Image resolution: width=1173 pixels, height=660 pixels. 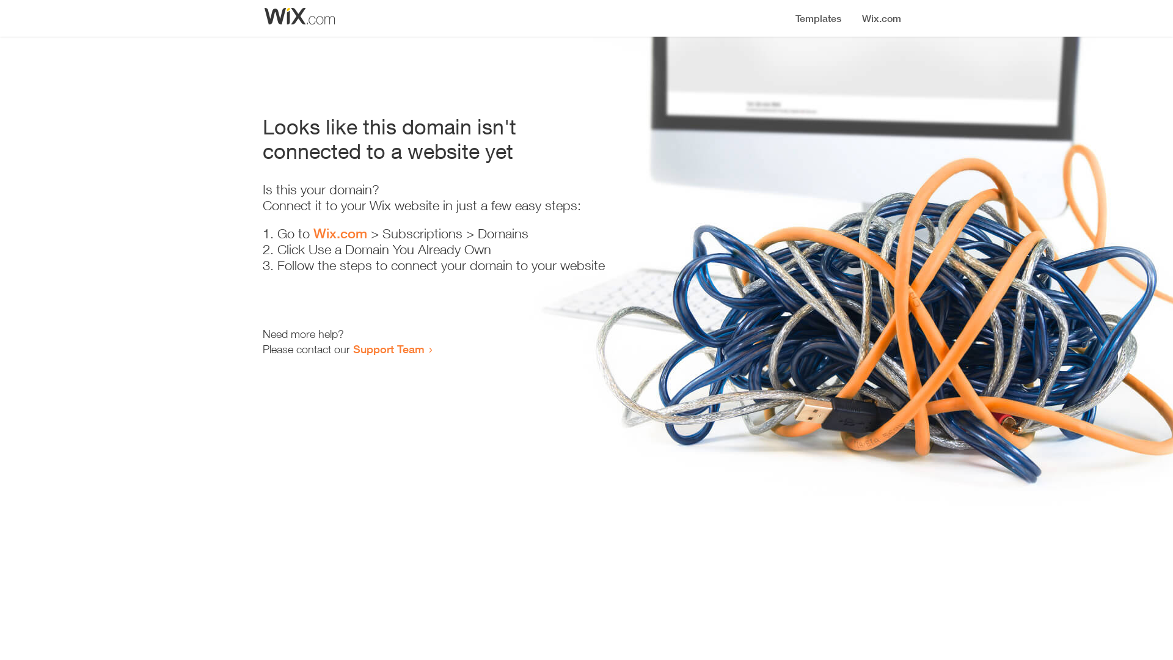 What do you see at coordinates (340, 233) in the screenshot?
I see `Wix.com` at bounding box center [340, 233].